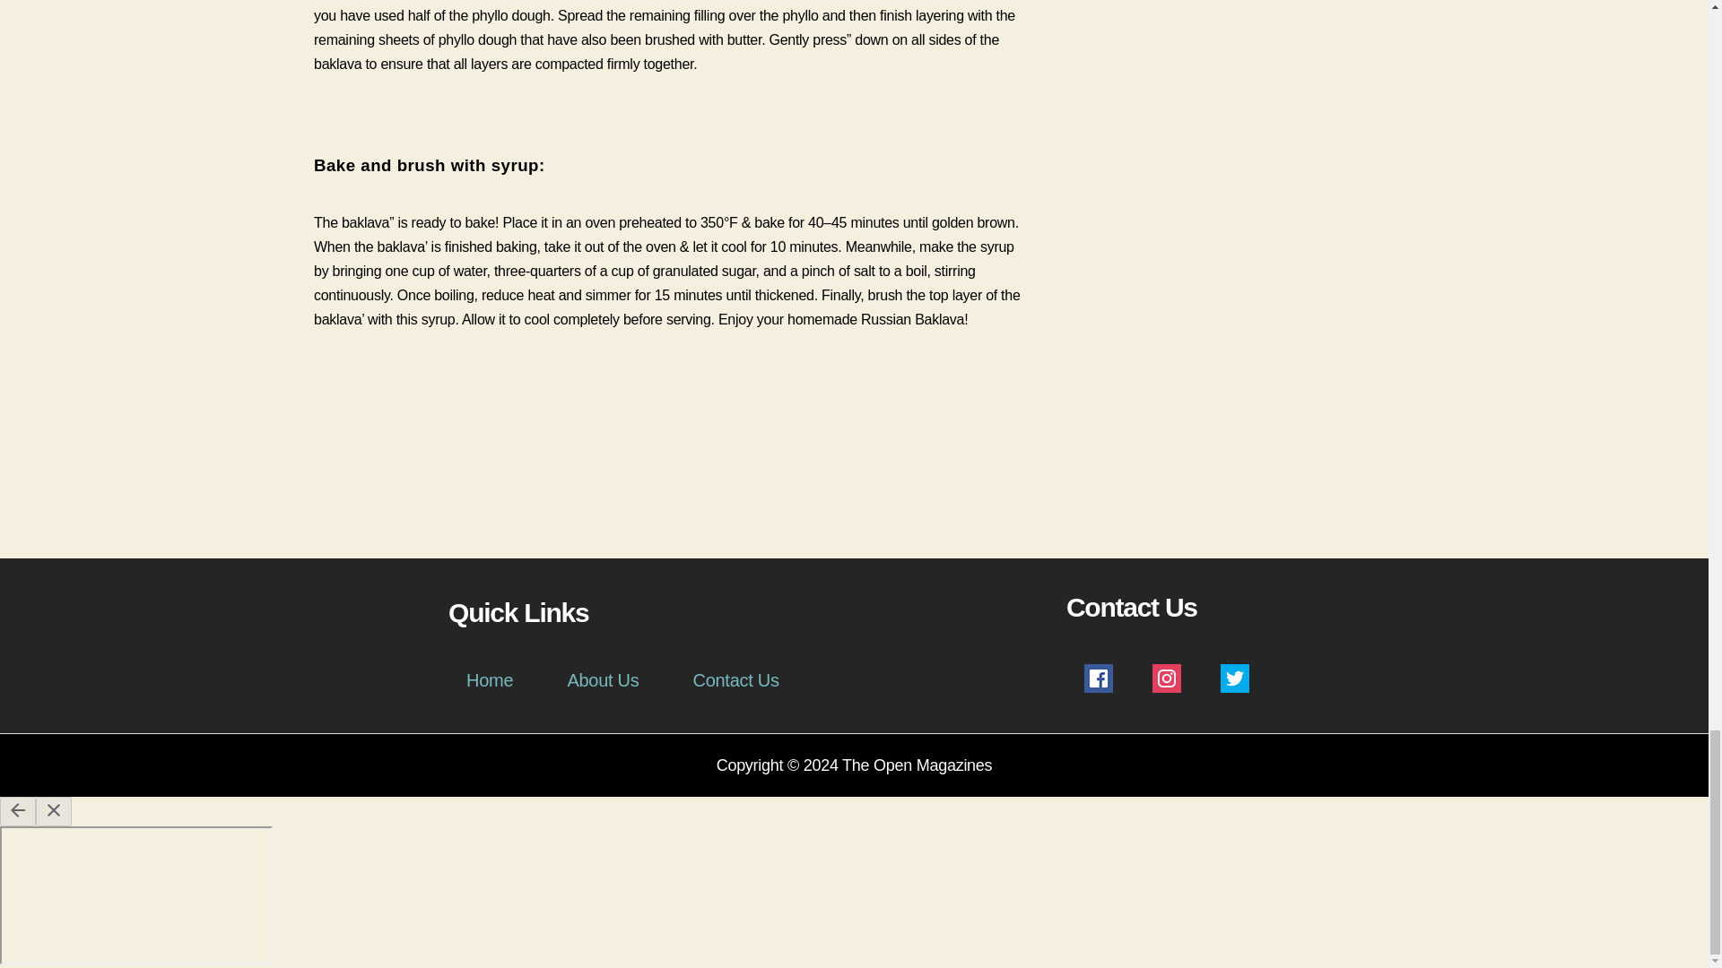 The height and width of the screenshot is (968, 1722). What do you see at coordinates (603, 680) in the screenshot?
I see `About Us` at bounding box center [603, 680].